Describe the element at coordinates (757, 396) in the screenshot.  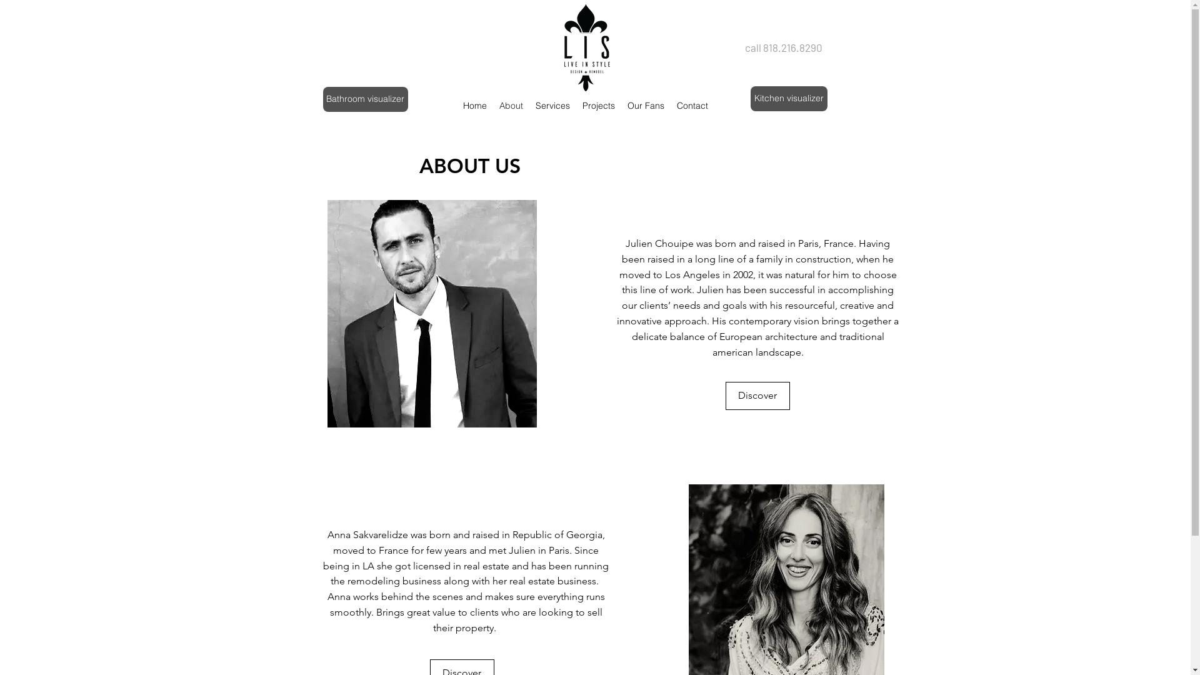
I see `Discover` at that location.